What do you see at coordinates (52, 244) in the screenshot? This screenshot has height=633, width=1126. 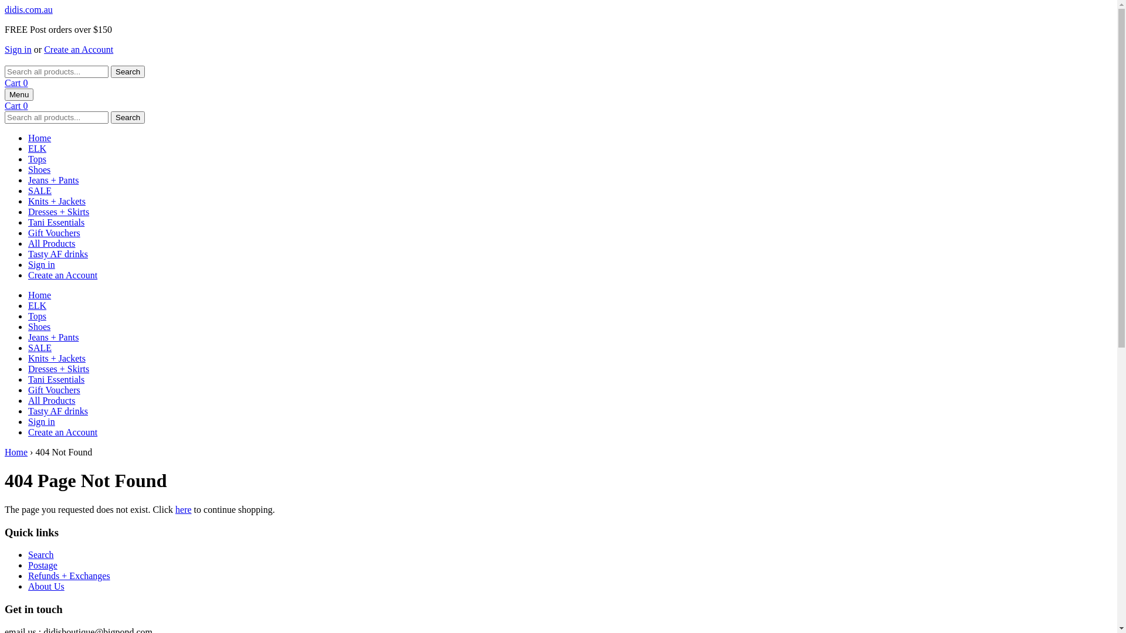 I see `All Products` at bounding box center [52, 244].